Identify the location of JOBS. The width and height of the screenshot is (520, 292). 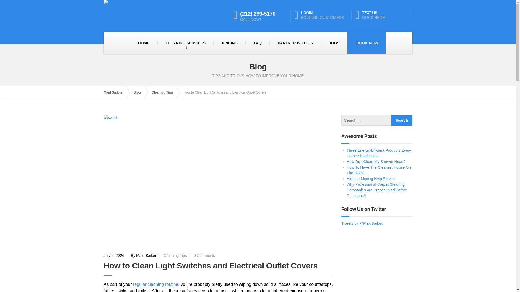
(186, 43).